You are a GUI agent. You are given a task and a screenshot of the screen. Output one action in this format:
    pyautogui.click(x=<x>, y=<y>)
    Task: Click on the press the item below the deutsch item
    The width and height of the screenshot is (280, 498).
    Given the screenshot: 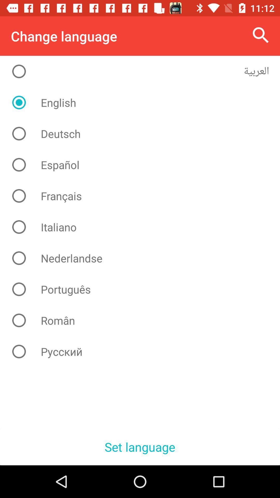 What is the action you would take?
    pyautogui.click(x=144, y=165)
    